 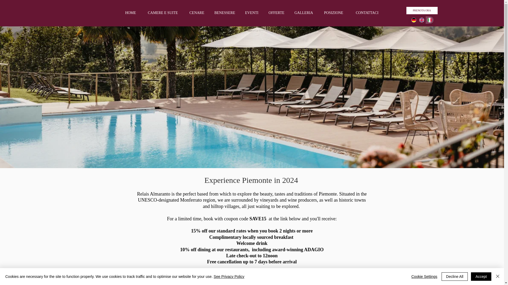 What do you see at coordinates (130, 11) in the screenshot?
I see `HOME` at bounding box center [130, 11].